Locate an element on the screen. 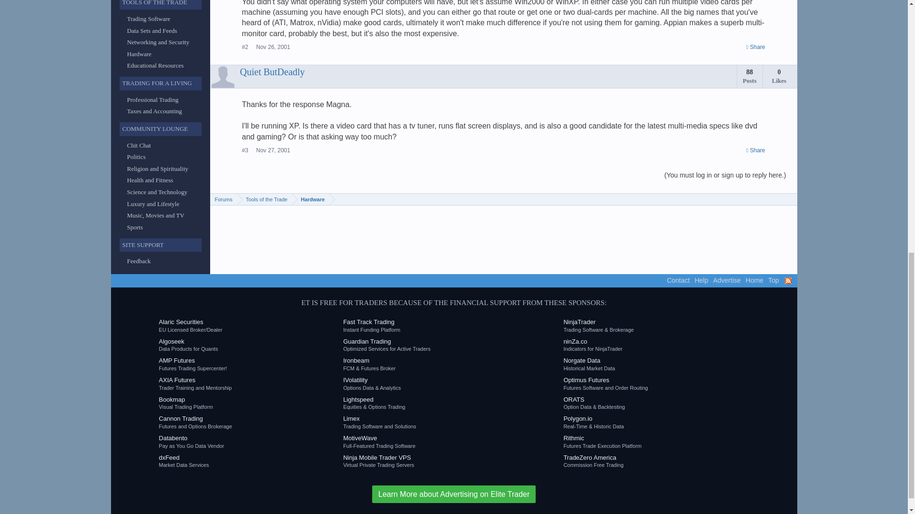  Permalink is located at coordinates (273, 150).